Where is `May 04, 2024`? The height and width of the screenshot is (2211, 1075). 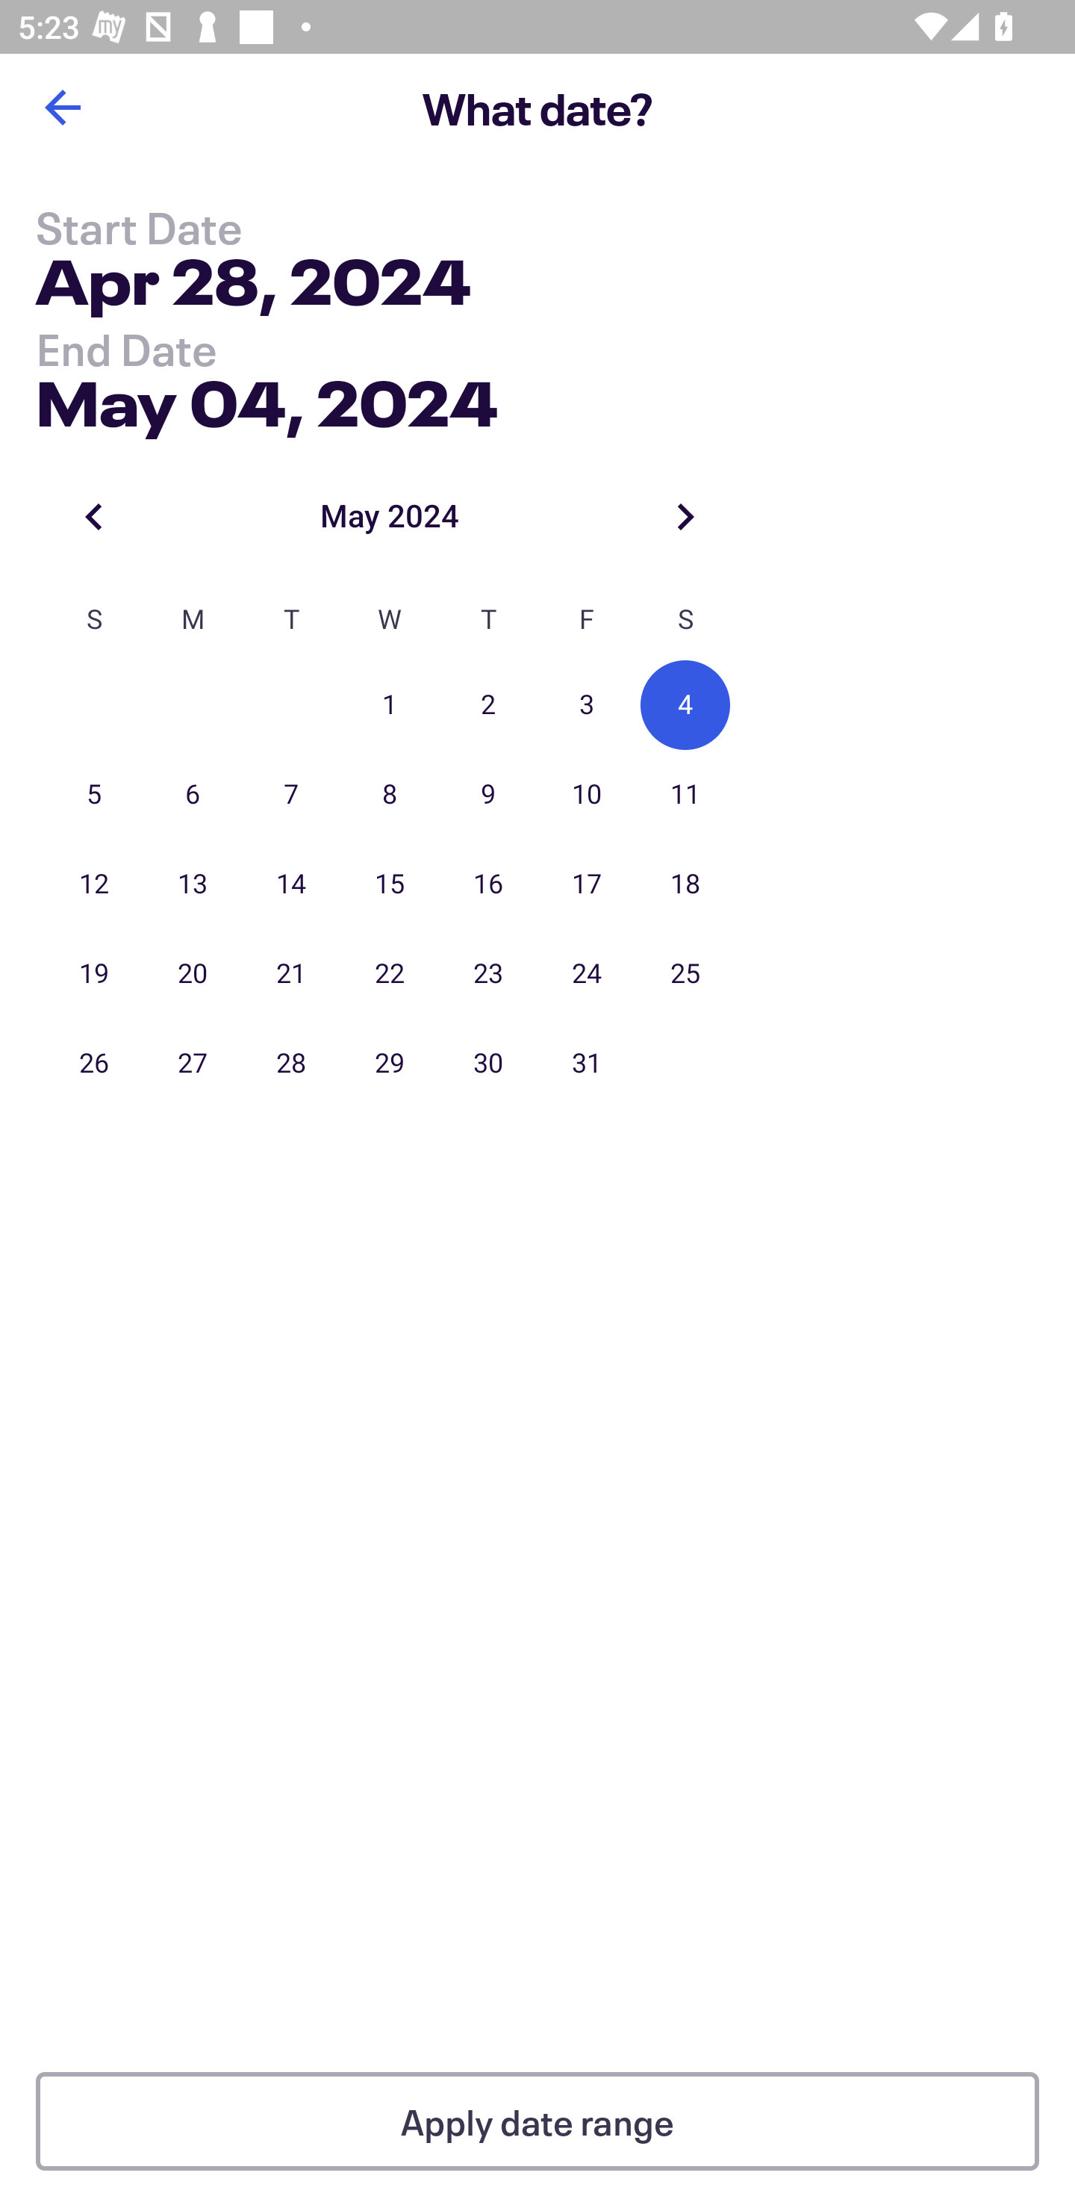 May 04, 2024 is located at coordinates (267, 397).